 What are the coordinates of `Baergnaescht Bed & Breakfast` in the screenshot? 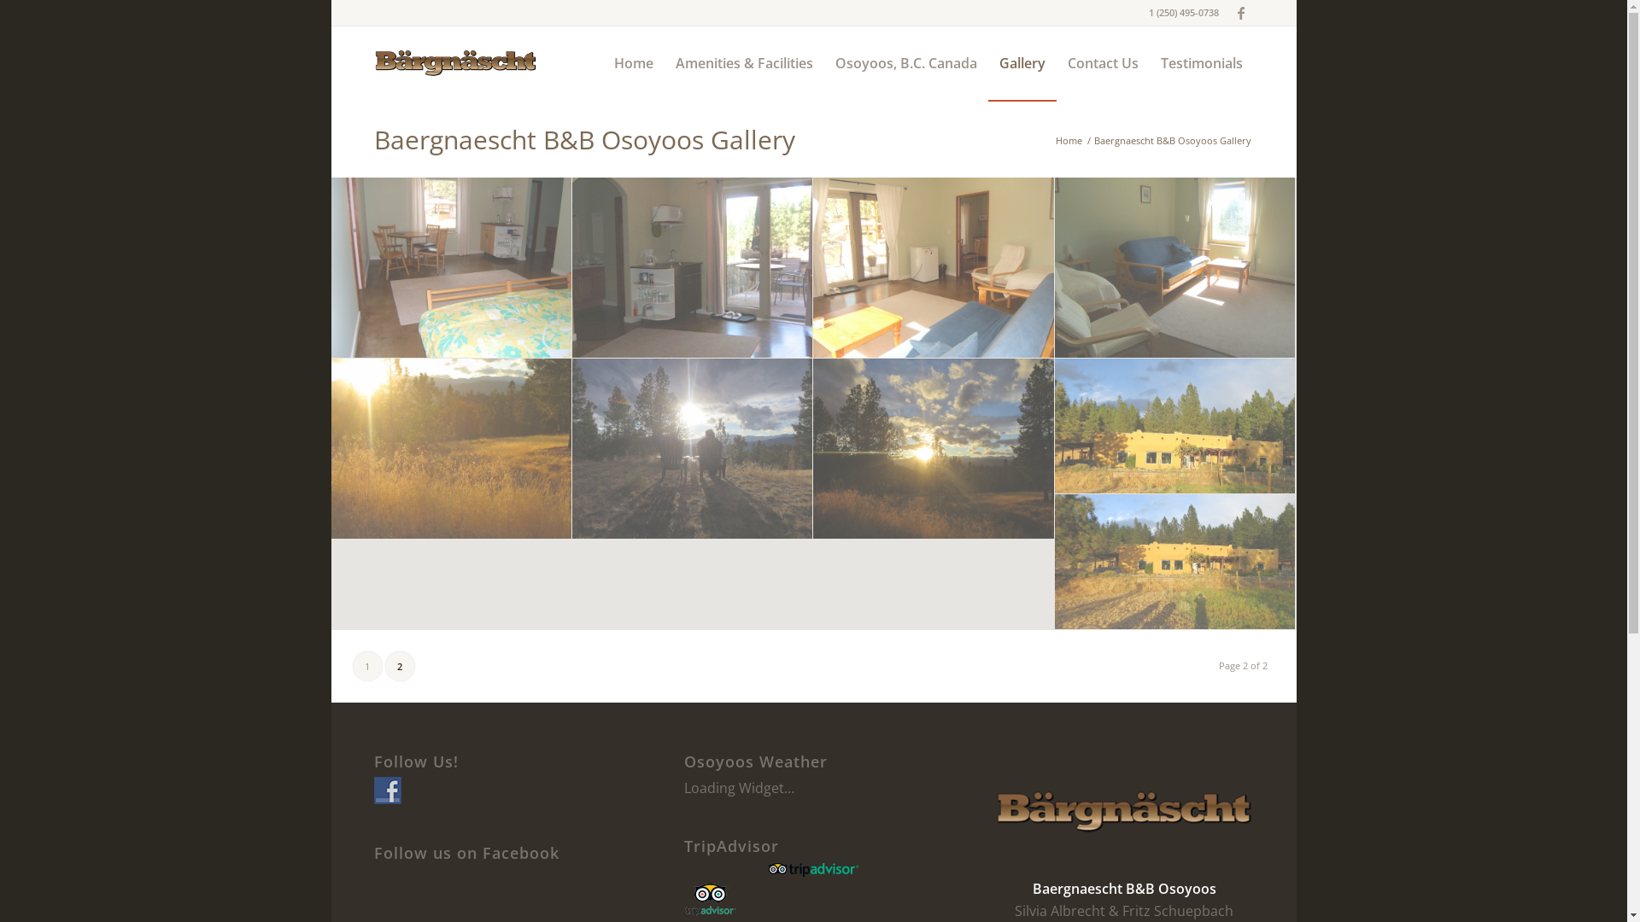 It's located at (451, 449).